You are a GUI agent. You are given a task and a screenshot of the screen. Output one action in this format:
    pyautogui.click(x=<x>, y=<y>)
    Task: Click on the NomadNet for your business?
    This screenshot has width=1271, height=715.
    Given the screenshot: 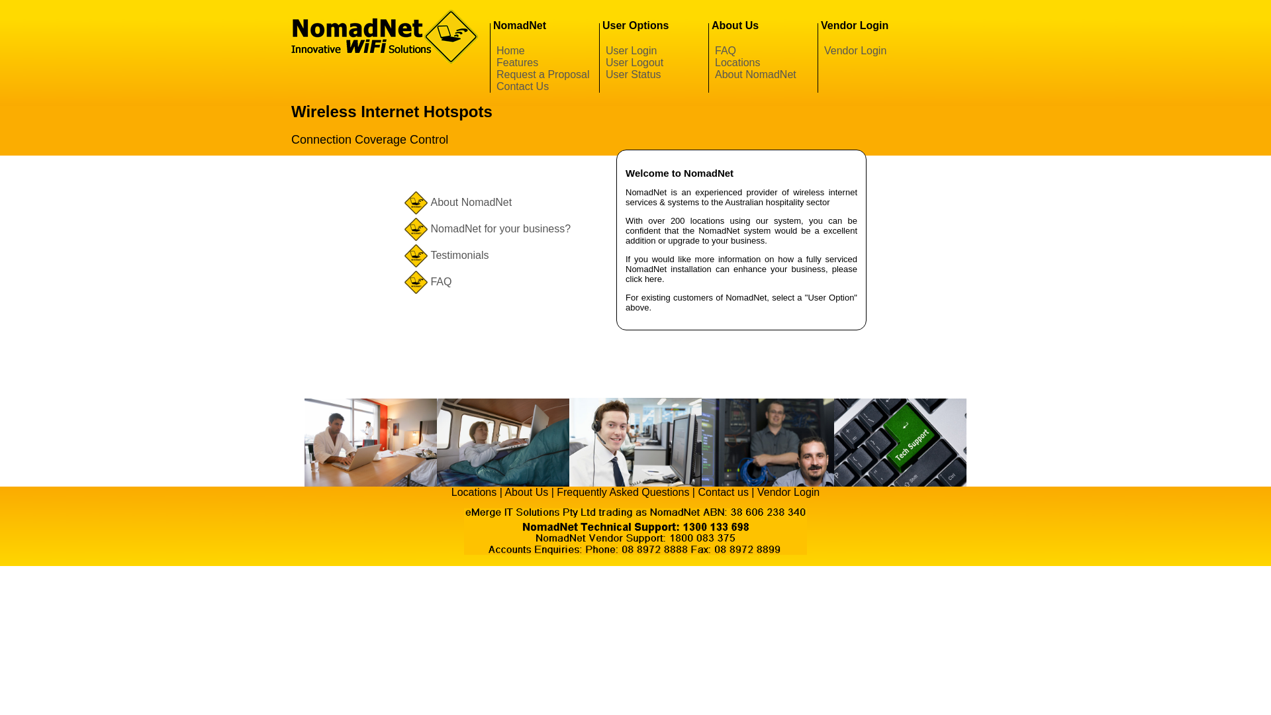 What is the action you would take?
    pyautogui.click(x=500, y=229)
    